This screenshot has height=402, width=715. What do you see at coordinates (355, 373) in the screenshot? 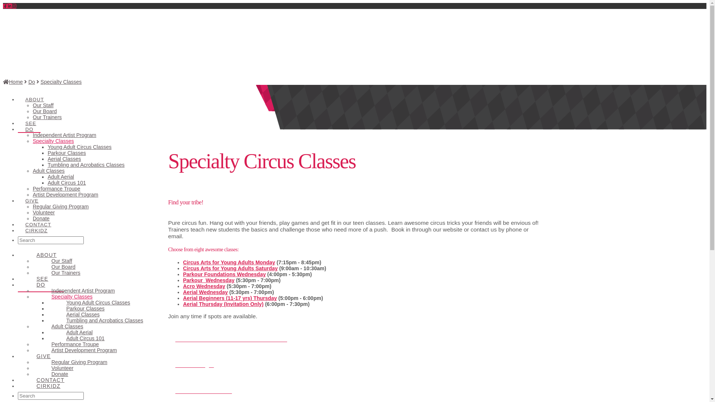
I see `Student Login` at bounding box center [355, 373].